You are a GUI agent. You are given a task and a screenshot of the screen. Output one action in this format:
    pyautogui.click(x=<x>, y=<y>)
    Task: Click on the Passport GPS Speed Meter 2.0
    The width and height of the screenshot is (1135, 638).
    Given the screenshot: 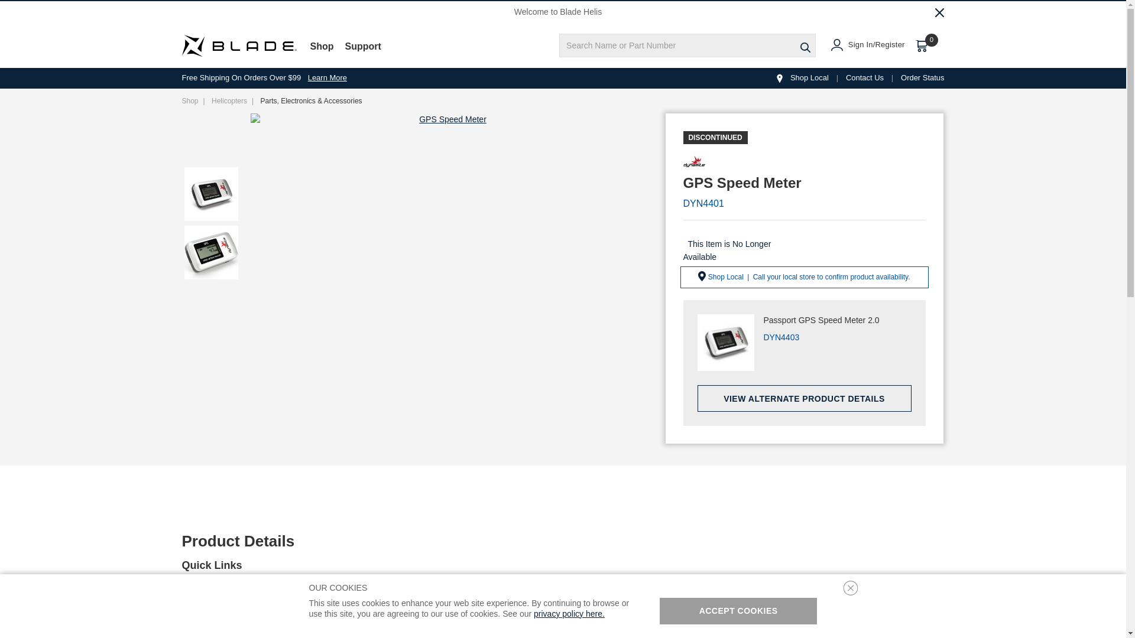 What is the action you would take?
    pyautogui.click(x=726, y=343)
    